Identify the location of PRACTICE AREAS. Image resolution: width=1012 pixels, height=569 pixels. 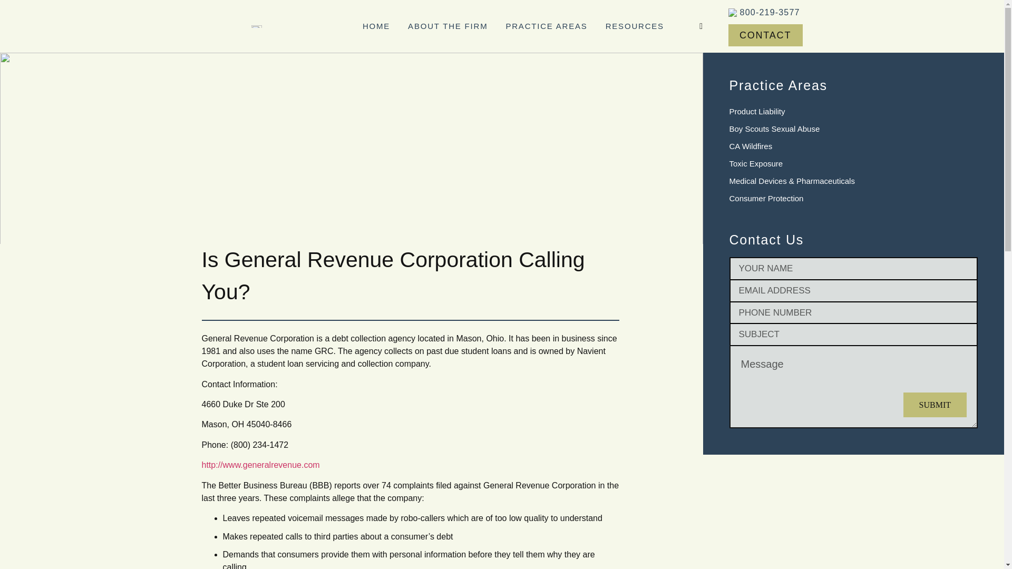
(546, 26).